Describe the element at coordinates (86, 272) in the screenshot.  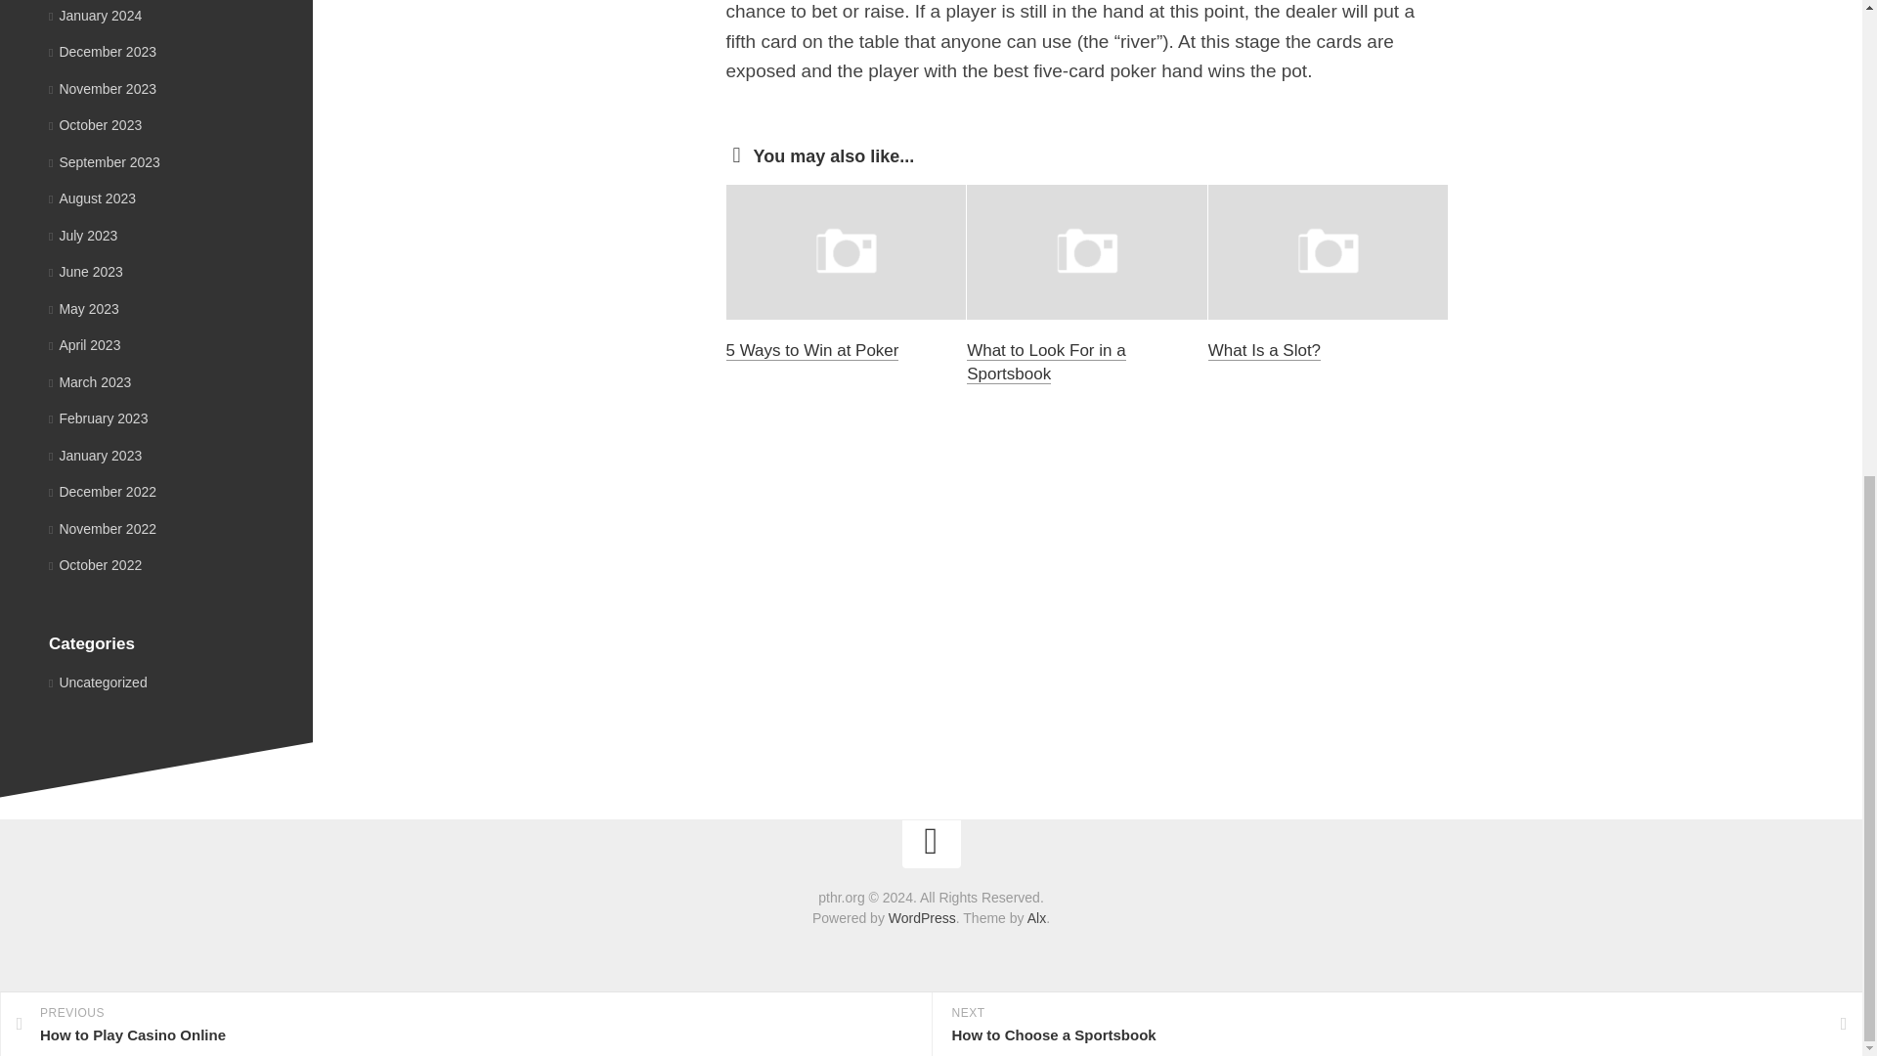
I see `January 2023` at that location.